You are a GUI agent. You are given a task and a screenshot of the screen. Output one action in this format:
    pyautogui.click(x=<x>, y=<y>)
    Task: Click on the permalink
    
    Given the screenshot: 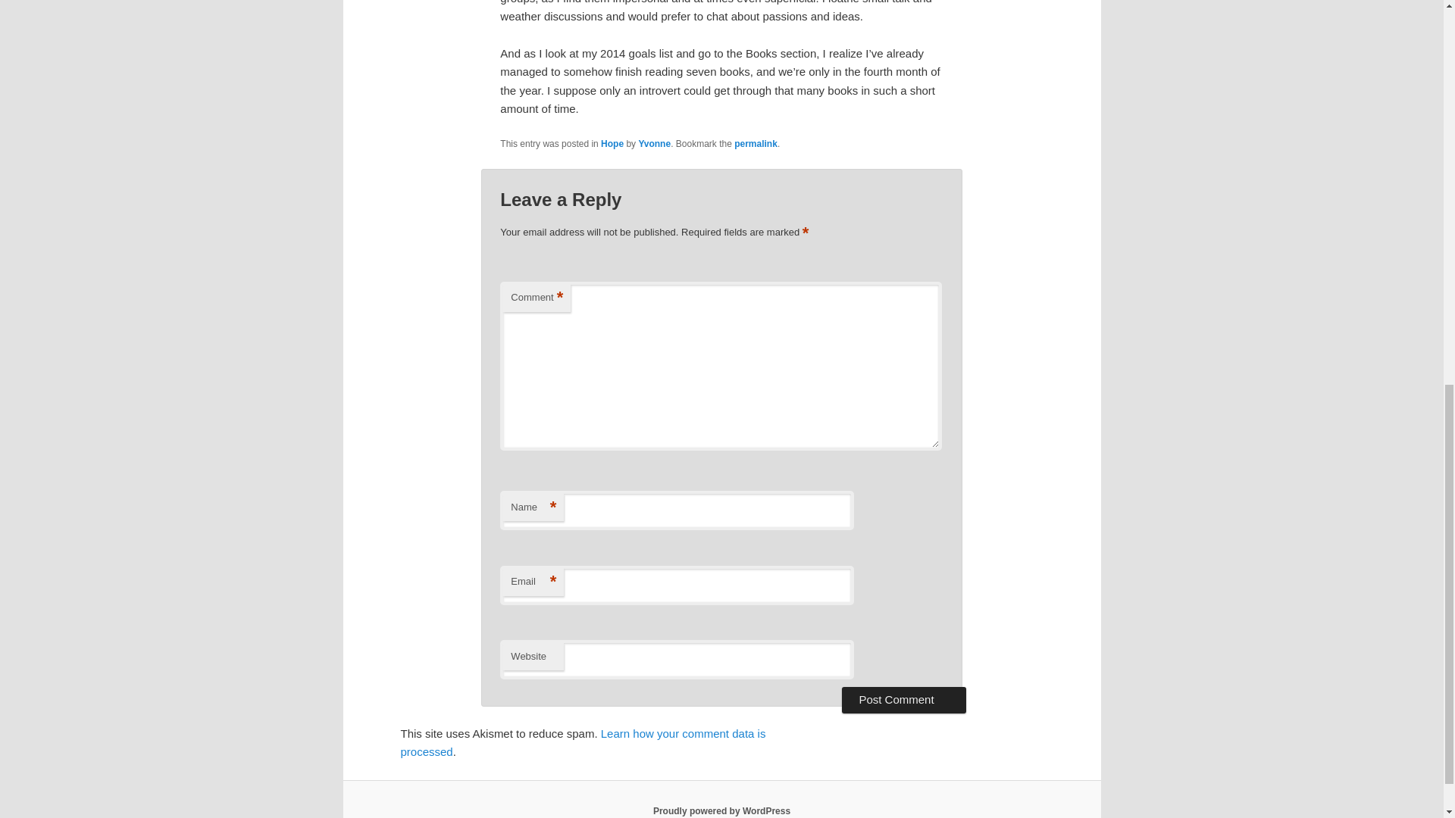 What is the action you would take?
    pyautogui.click(x=756, y=143)
    